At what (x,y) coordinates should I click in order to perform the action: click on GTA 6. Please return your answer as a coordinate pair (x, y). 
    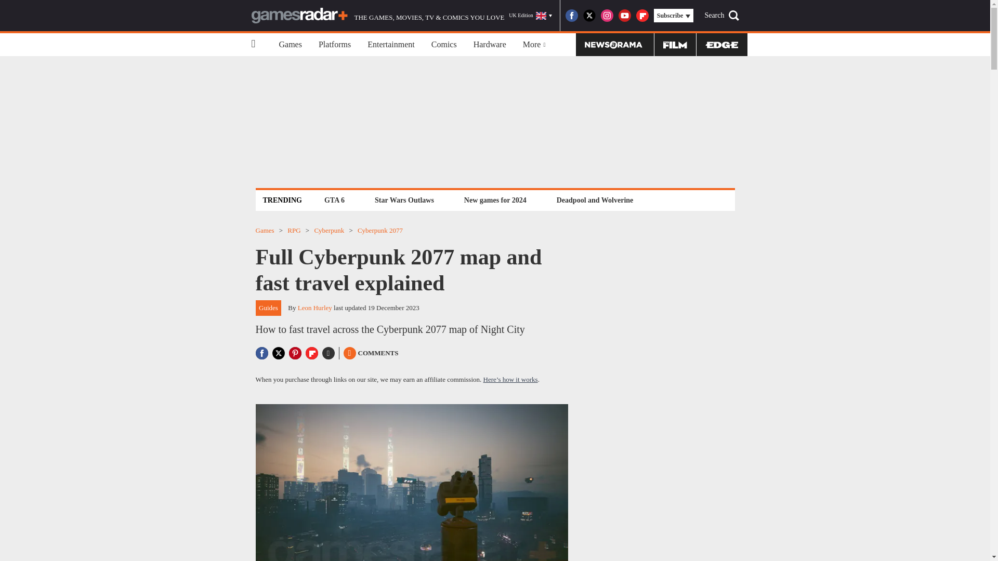
    Looking at the image, I should click on (334, 200).